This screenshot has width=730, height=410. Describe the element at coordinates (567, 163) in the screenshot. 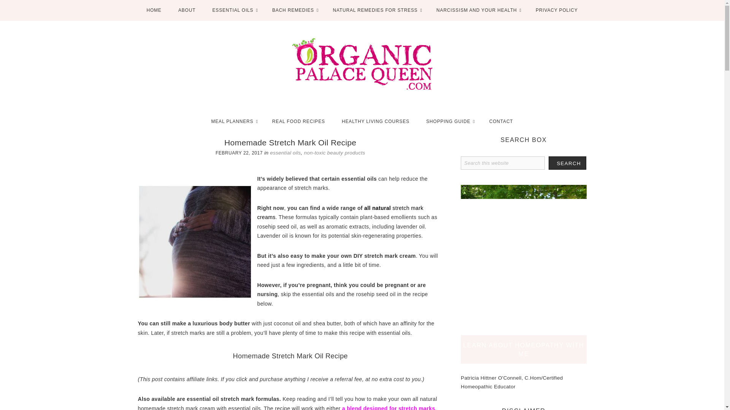

I see `Search` at that location.